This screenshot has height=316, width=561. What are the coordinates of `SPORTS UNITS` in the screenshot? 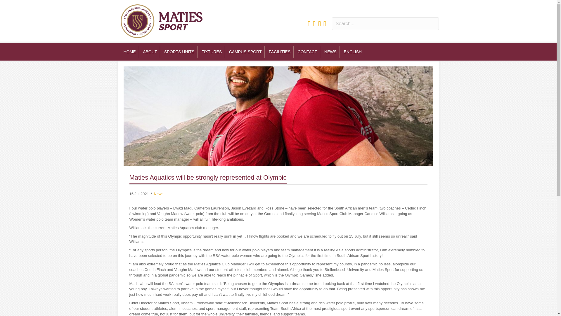 It's located at (179, 51).